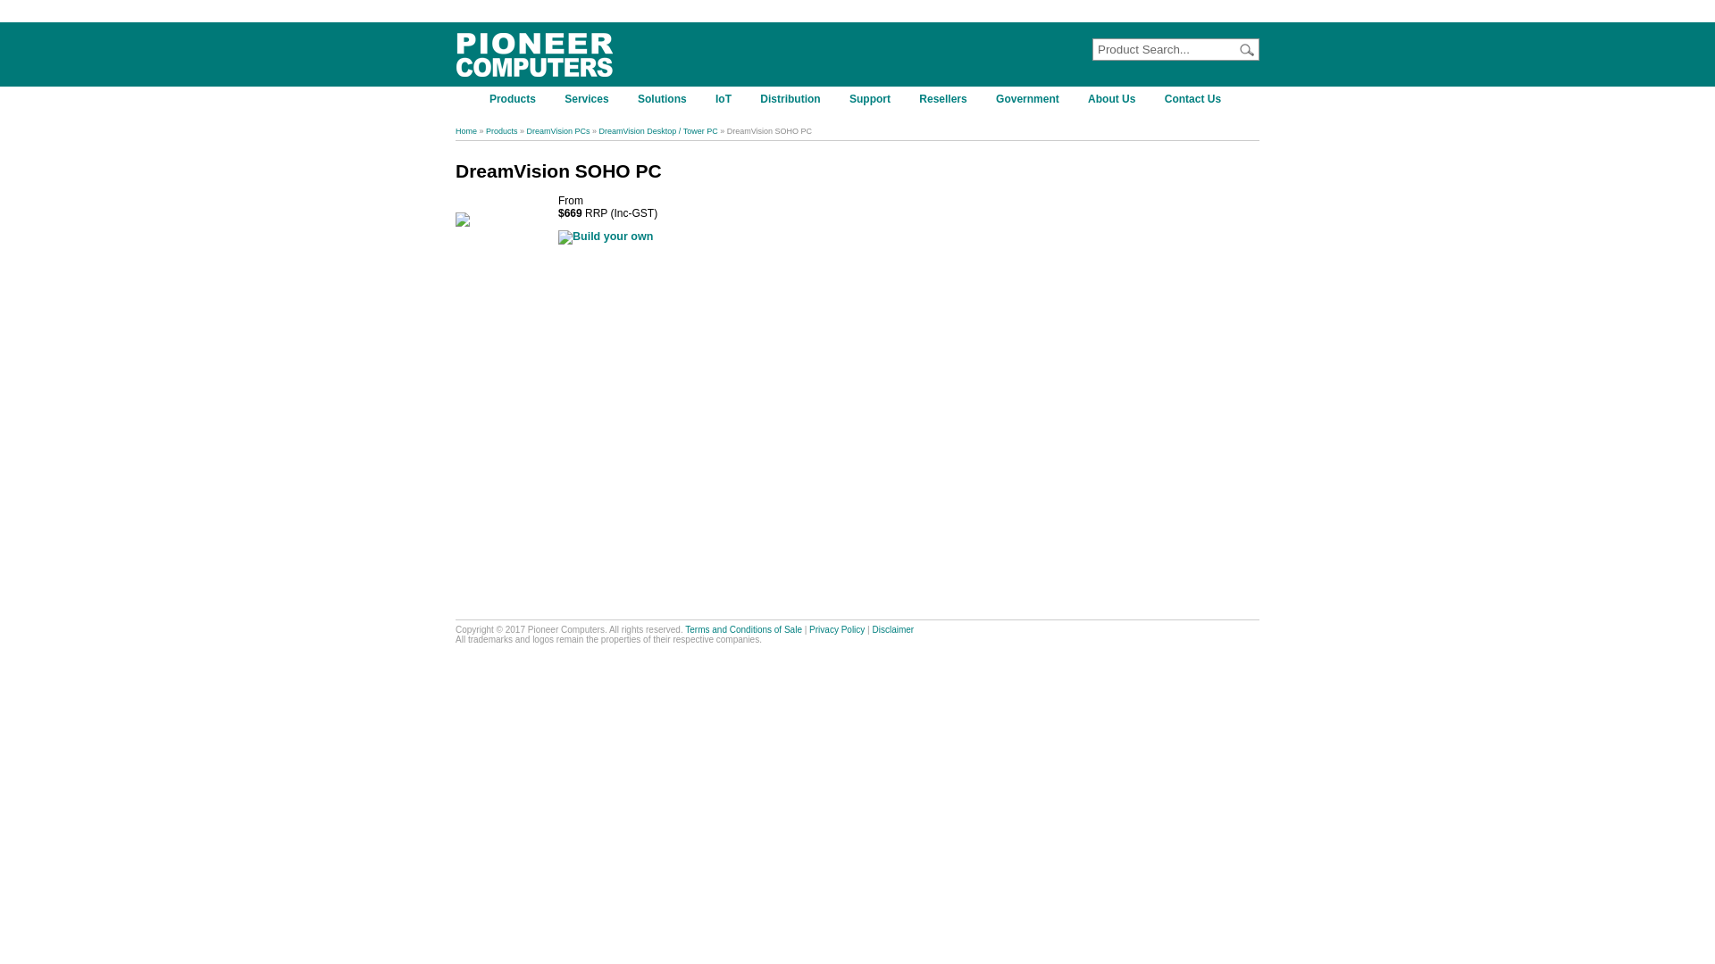 The width and height of the screenshot is (1715, 964). I want to click on Privacy Policy, so click(837, 630).